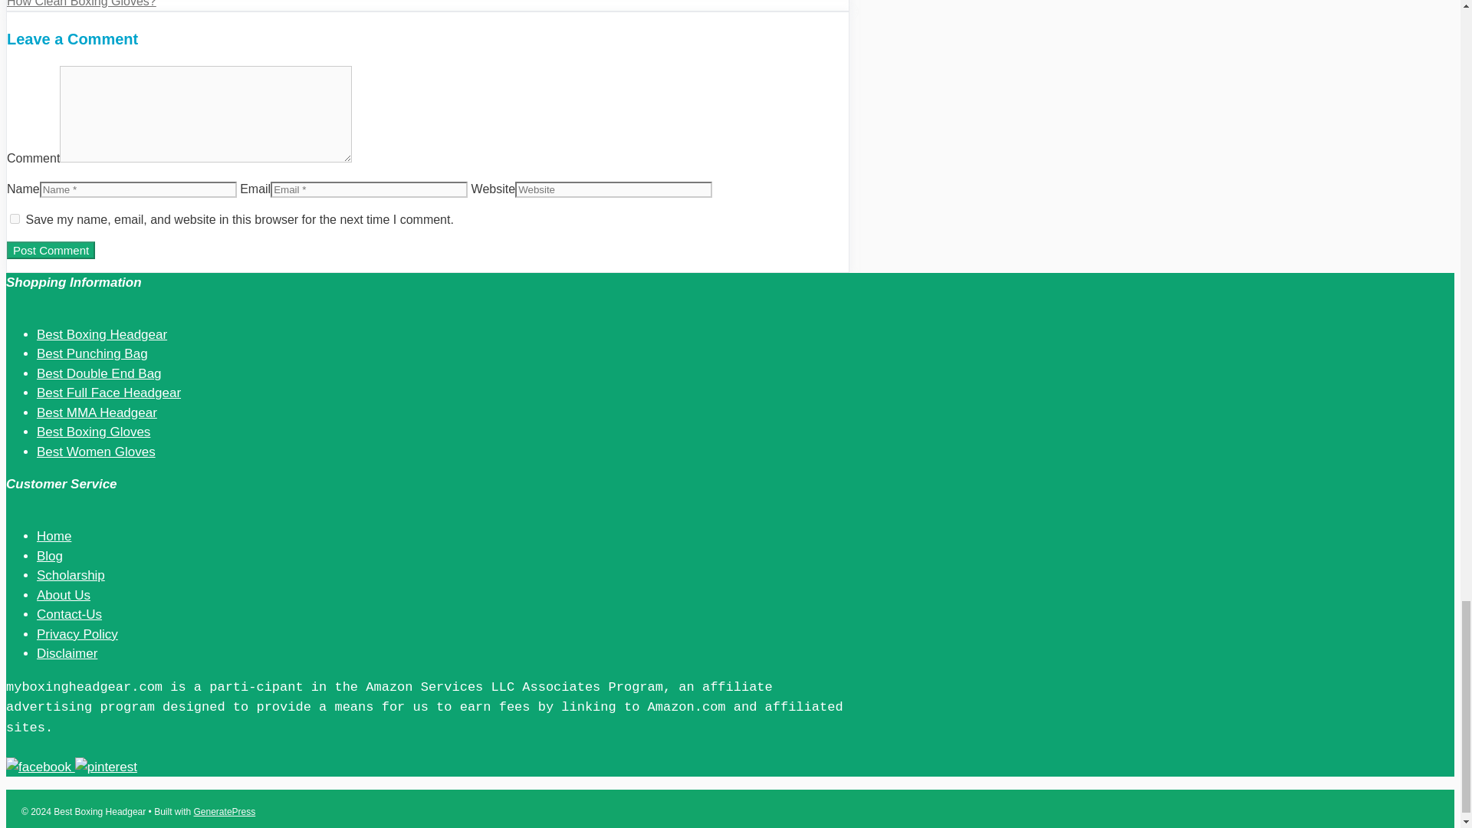 The width and height of the screenshot is (1472, 828). Describe the element at coordinates (77, 634) in the screenshot. I see `Privacy Policy` at that location.